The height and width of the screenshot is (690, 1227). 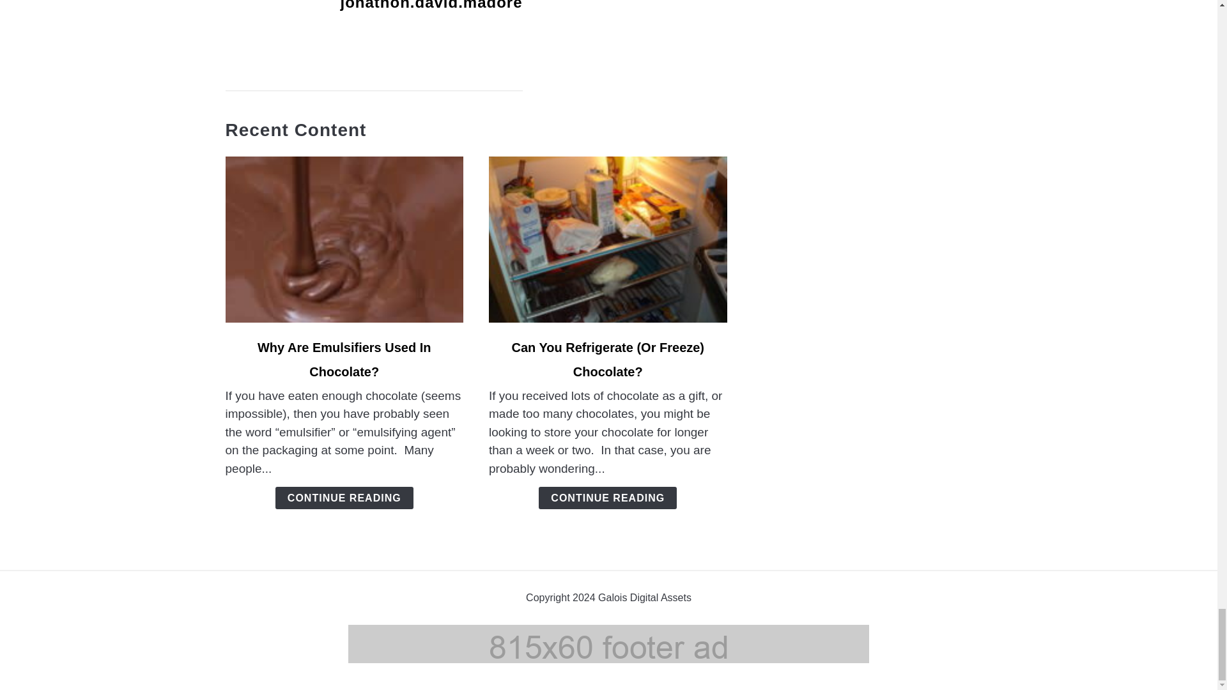 What do you see at coordinates (431, 5) in the screenshot?
I see `jonathon.david.madore` at bounding box center [431, 5].